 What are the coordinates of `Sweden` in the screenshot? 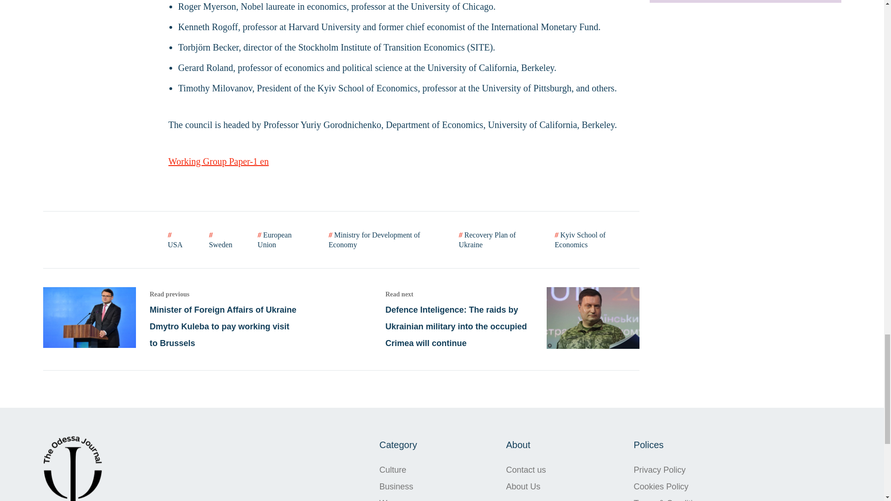 It's located at (221, 239).